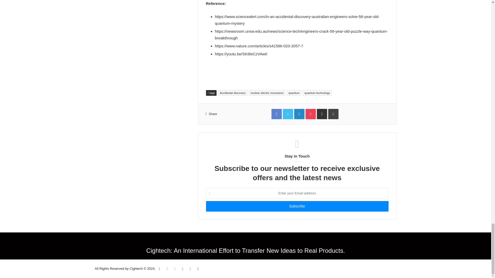 The height and width of the screenshot is (278, 495). What do you see at coordinates (190, 269) in the screenshot?
I see `LinkedIn` at bounding box center [190, 269].